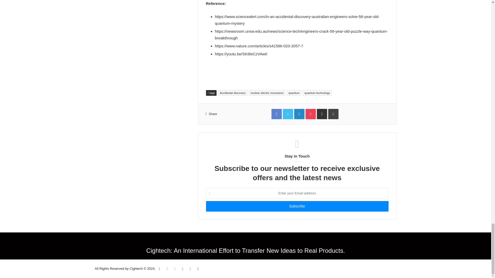 The height and width of the screenshot is (278, 495). What do you see at coordinates (190, 269) in the screenshot?
I see `LinkedIn` at bounding box center [190, 269].